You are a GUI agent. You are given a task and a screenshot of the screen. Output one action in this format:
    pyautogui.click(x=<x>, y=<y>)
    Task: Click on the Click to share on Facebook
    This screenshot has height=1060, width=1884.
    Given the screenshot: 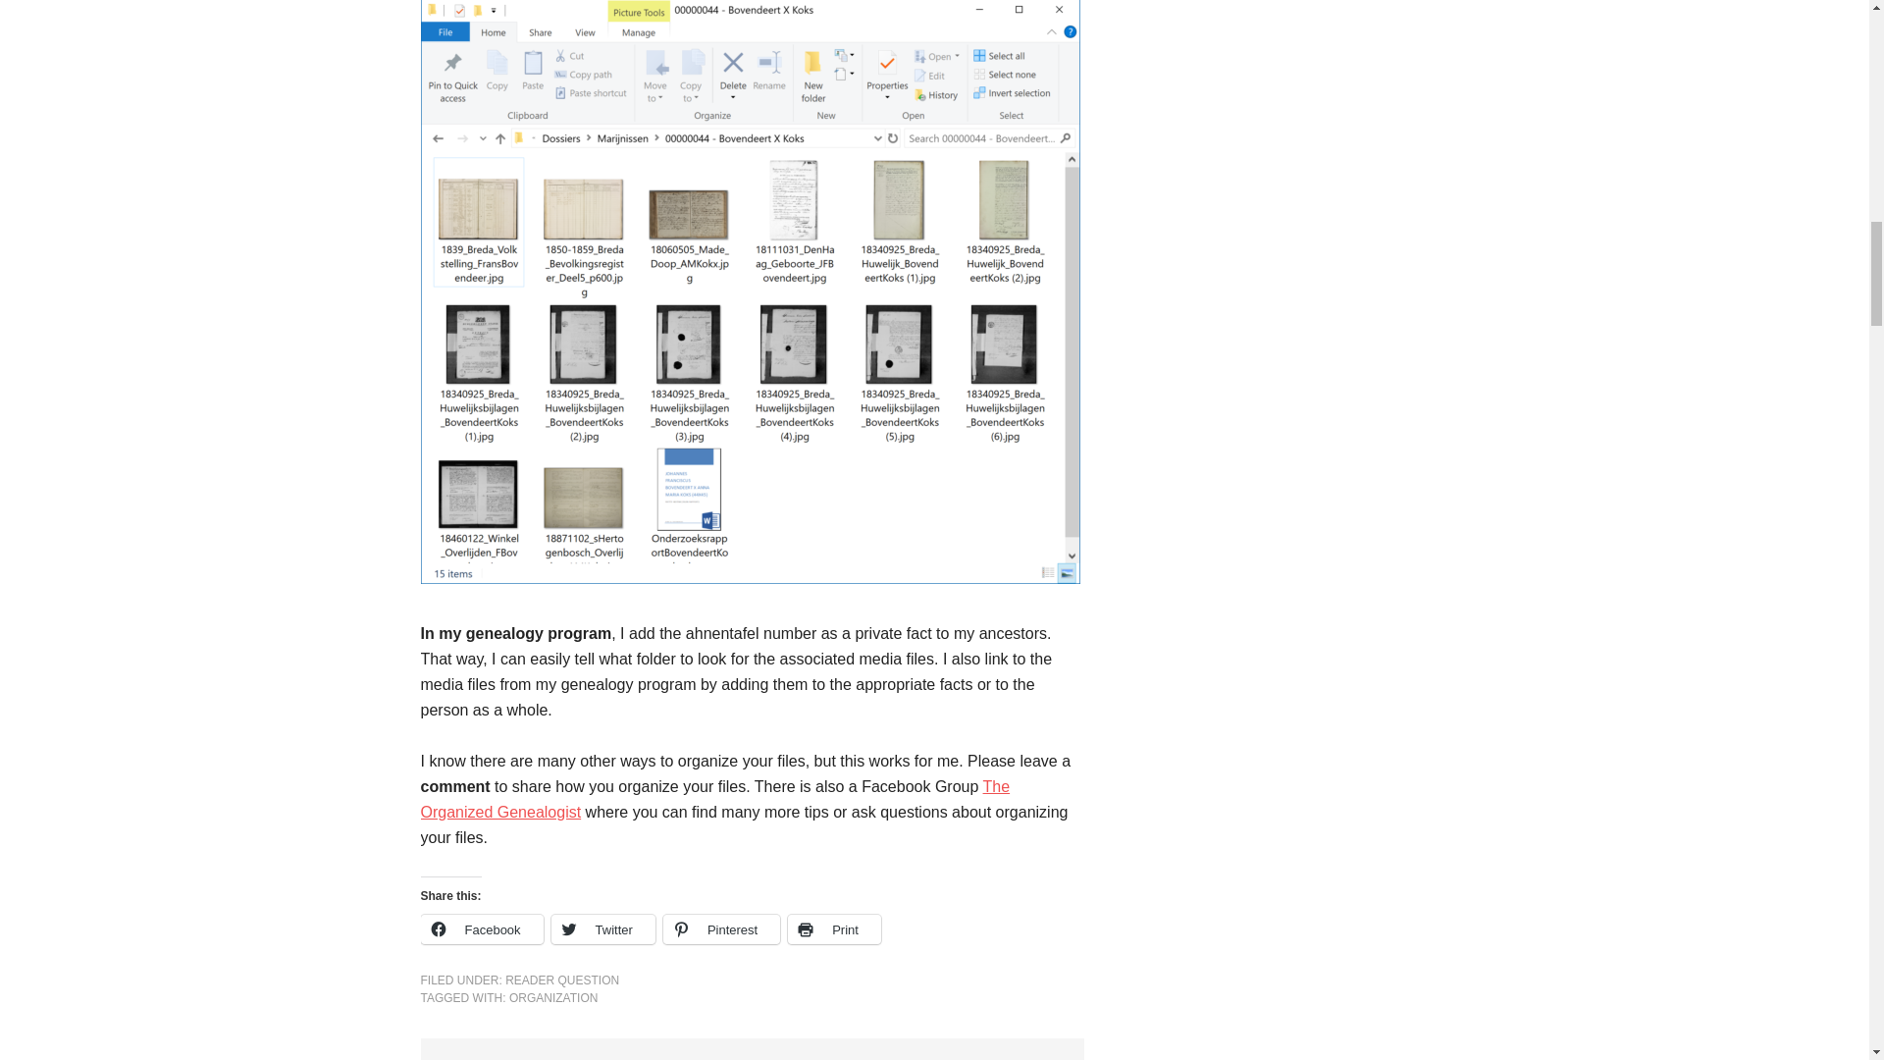 What is the action you would take?
    pyautogui.click(x=481, y=929)
    